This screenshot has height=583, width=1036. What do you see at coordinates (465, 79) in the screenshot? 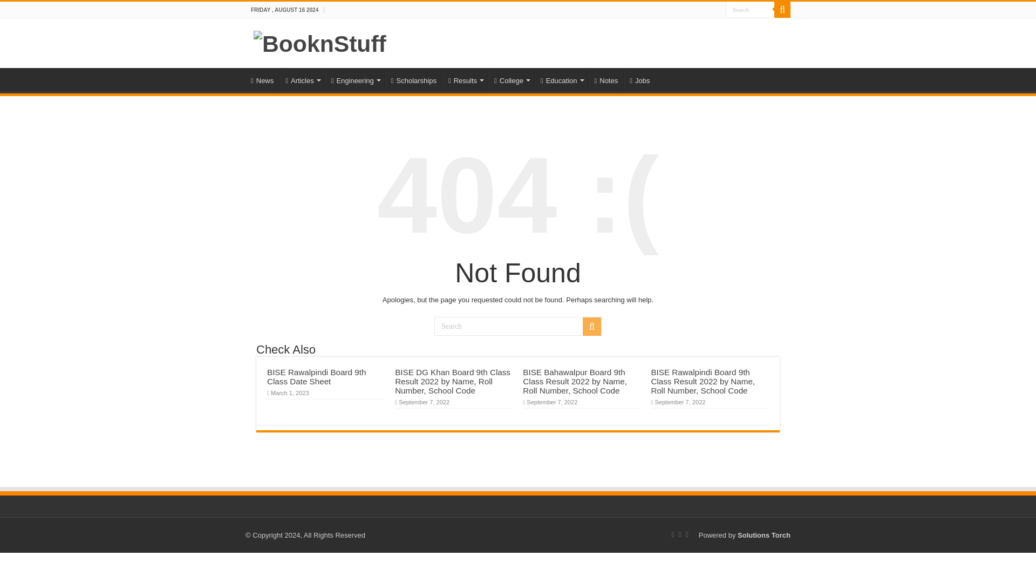
I see `5th and 8th Class Punjab Education Comission` at bounding box center [465, 79].